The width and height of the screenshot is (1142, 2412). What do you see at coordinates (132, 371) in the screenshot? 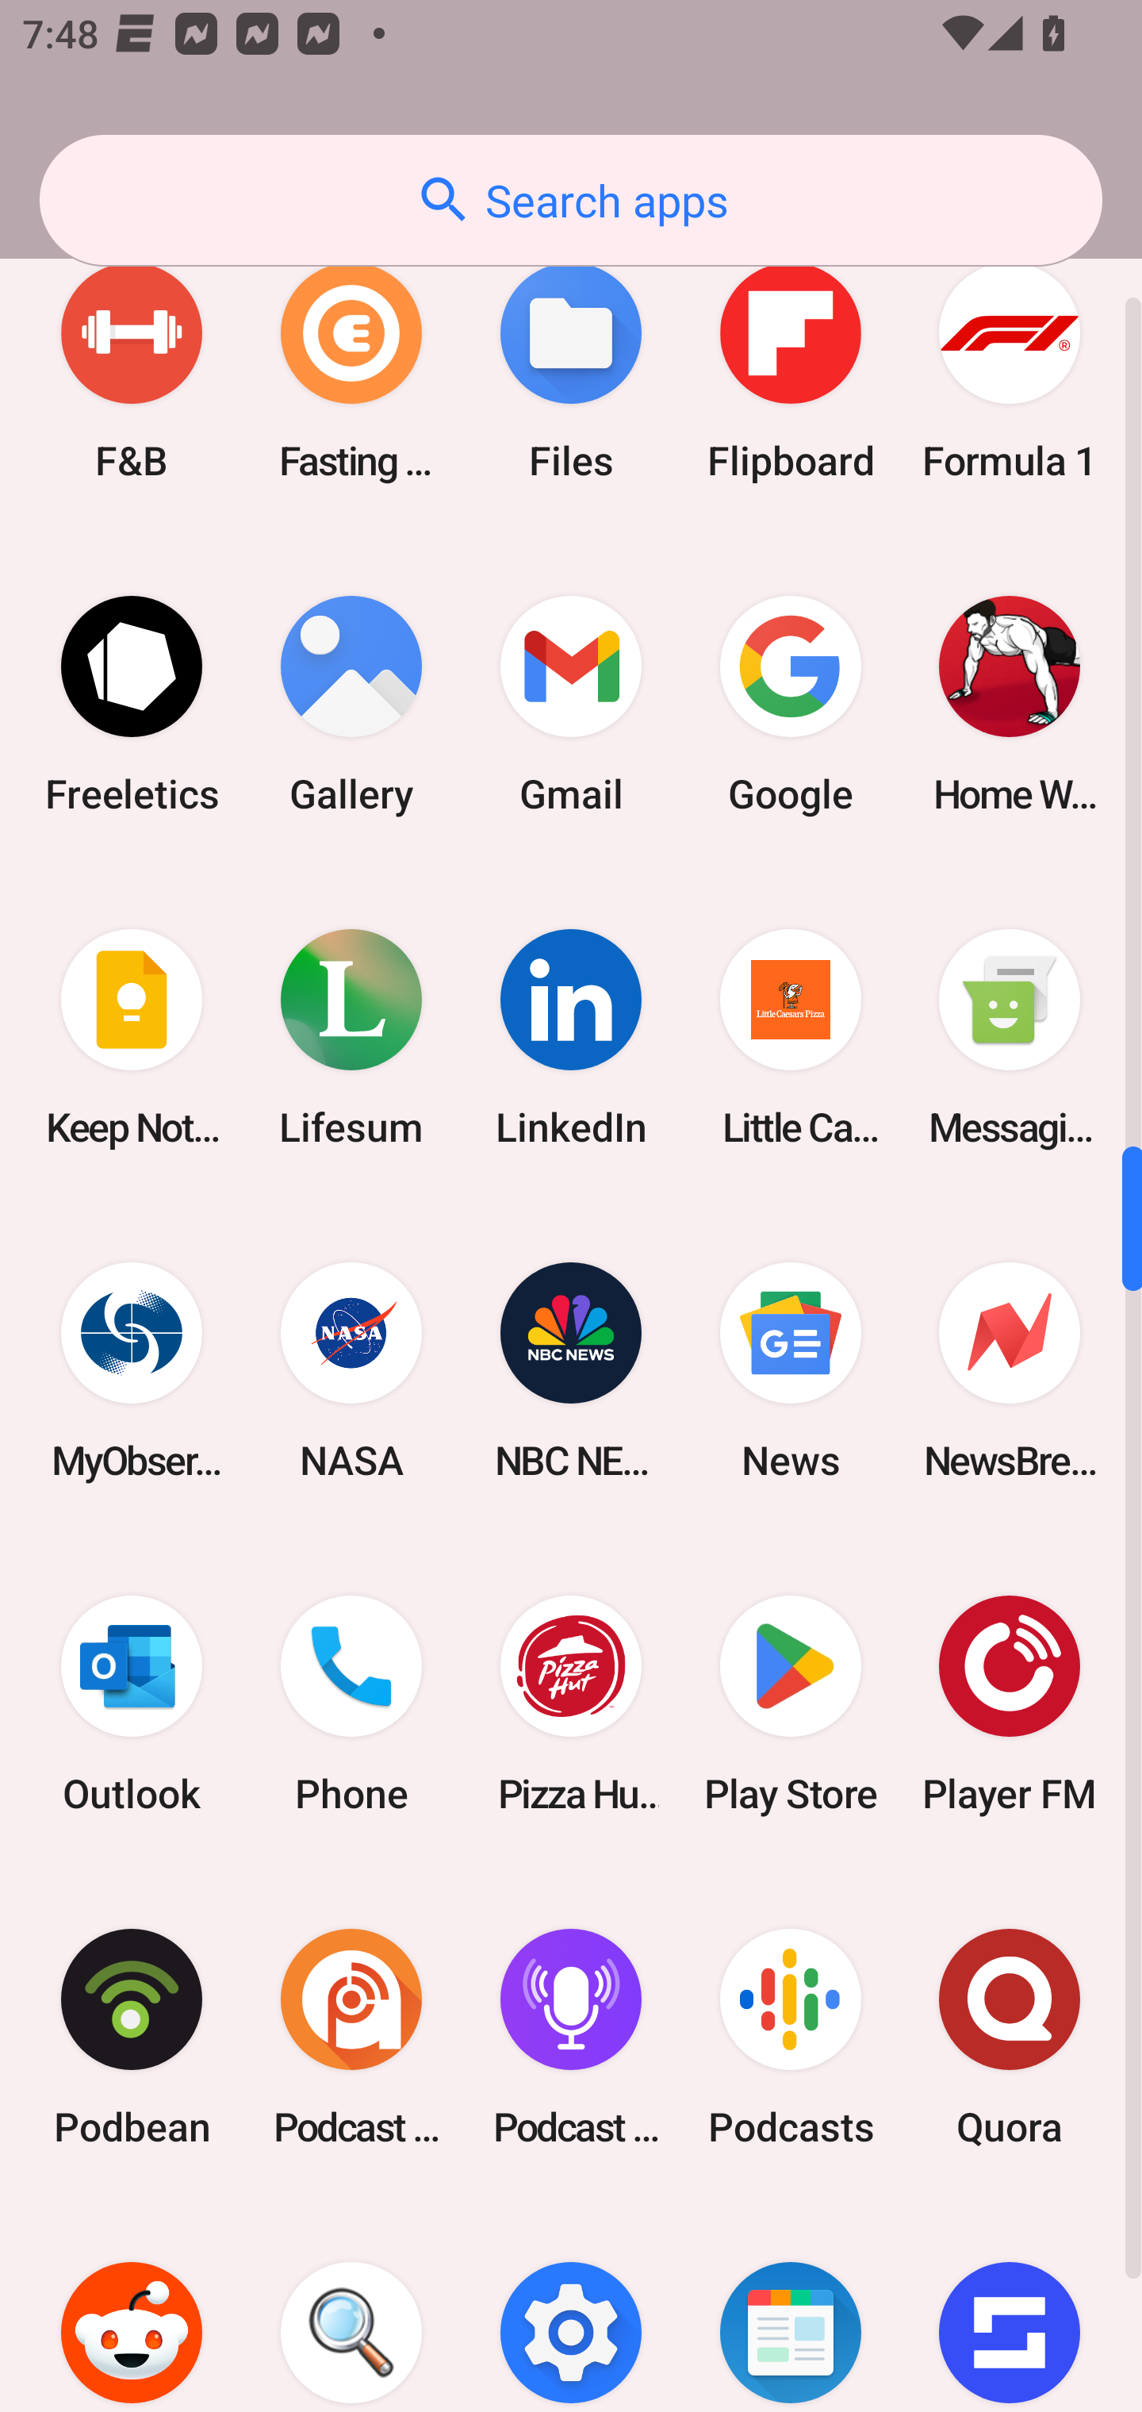
I see `F&B` at bounding box center [132, 371].